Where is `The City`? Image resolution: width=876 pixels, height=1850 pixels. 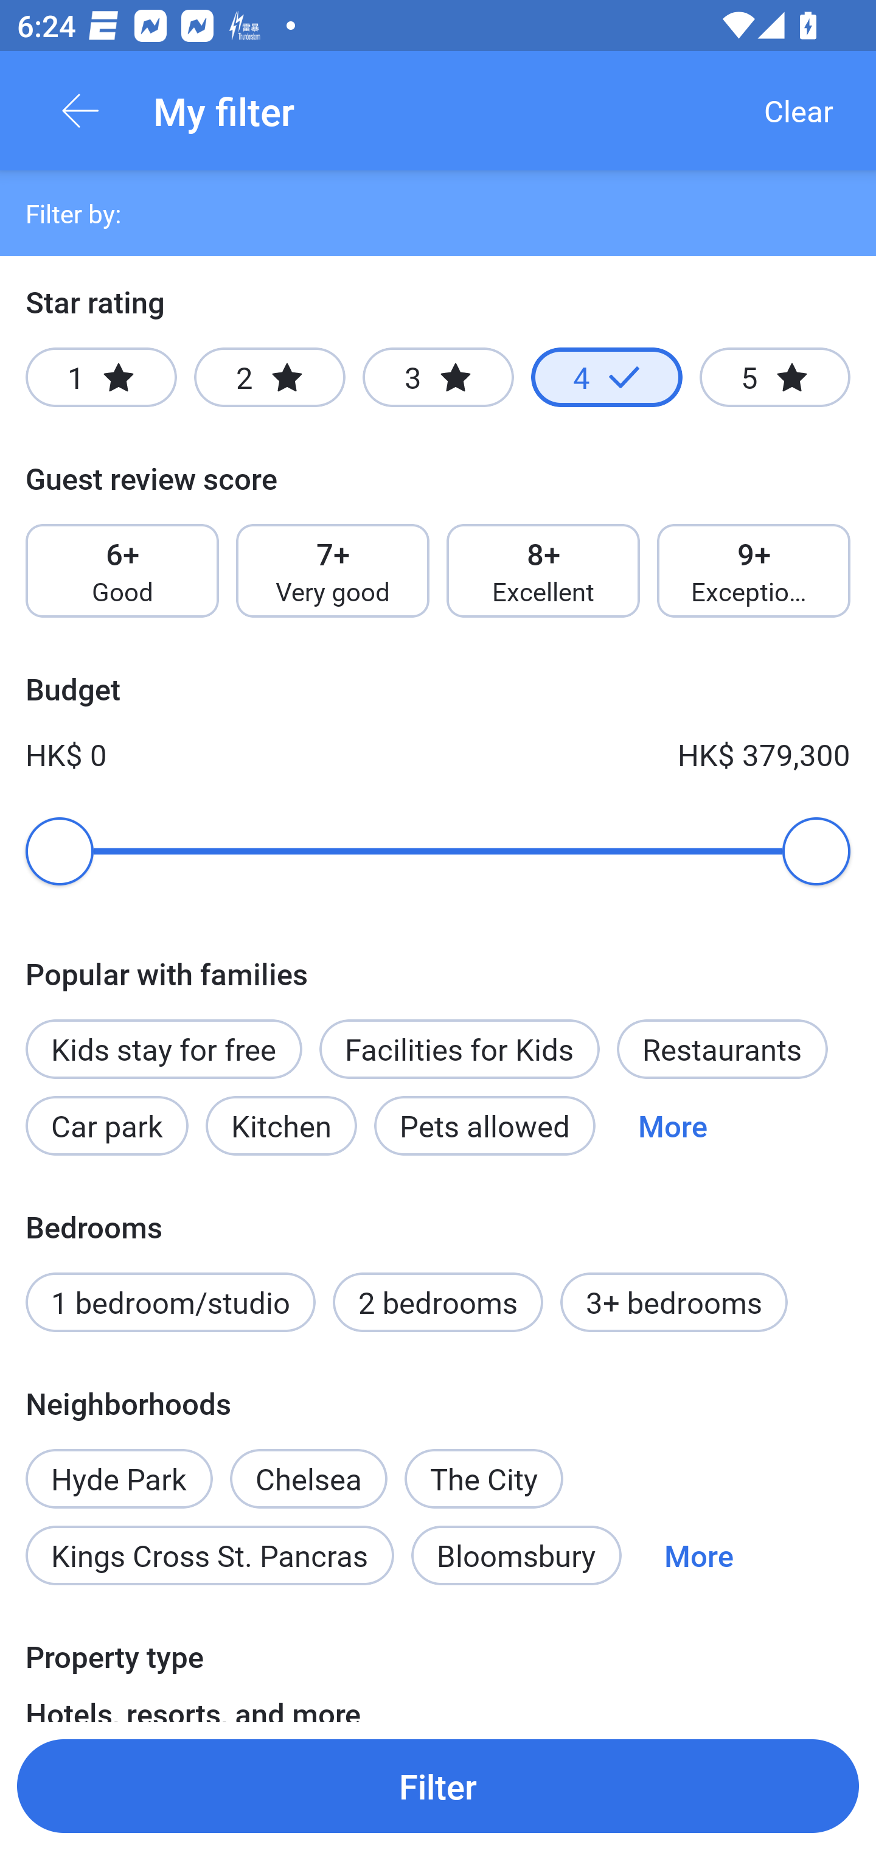 The City is located at coordinates (484, 1479).